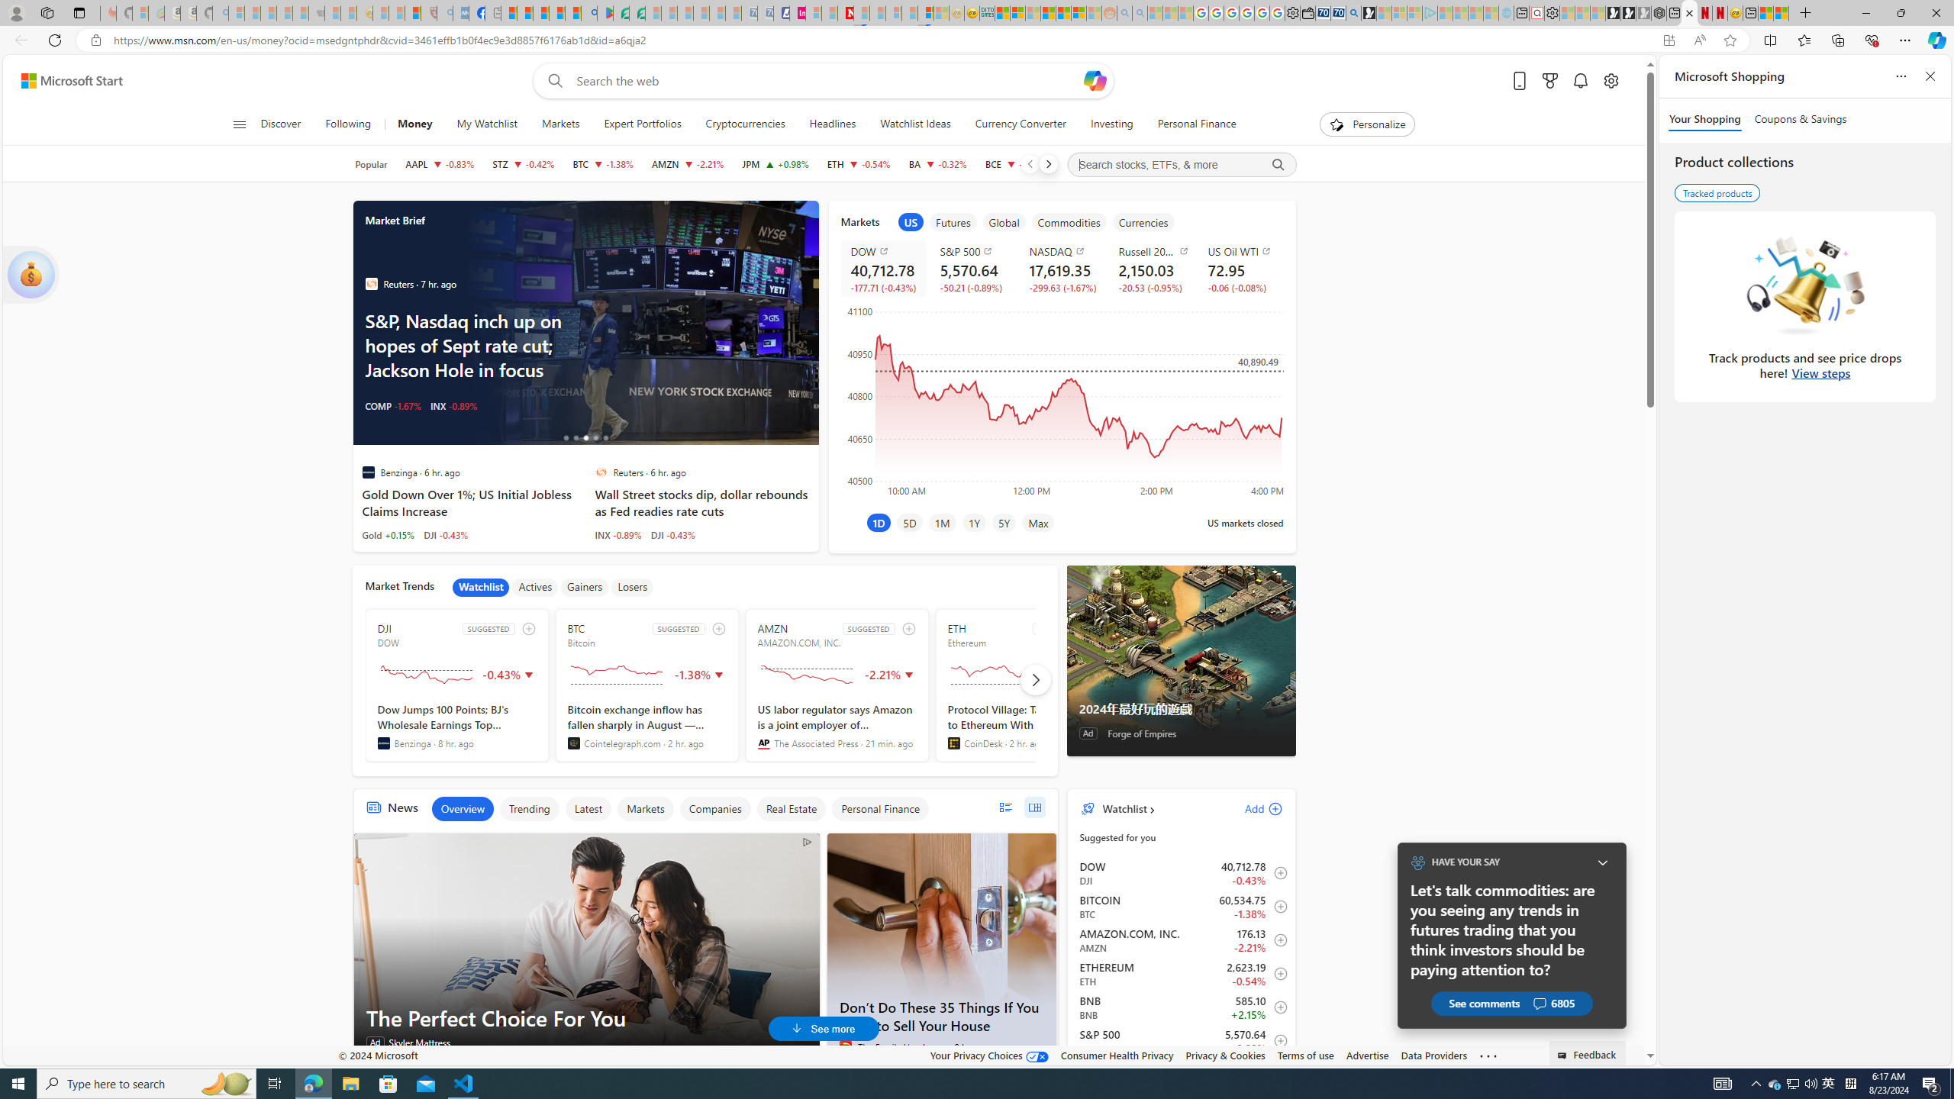  What do you see at coordinates (646, 685) in the screenshot?
I see `BTC SUGGESTED Bitcoin` at bounding box center [646, 685].